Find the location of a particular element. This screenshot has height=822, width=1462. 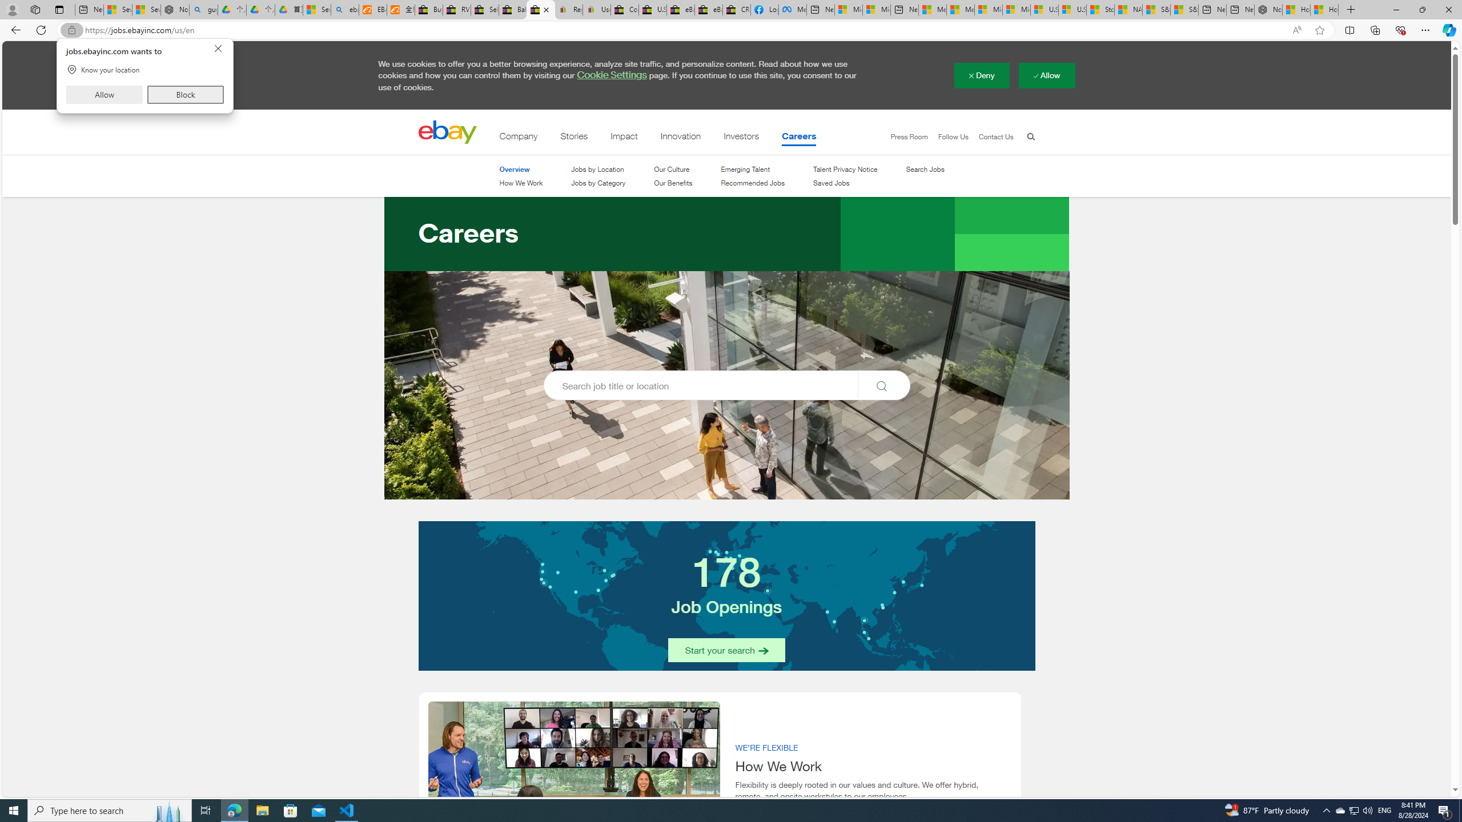

Investors is located at coordinates (742, 139).